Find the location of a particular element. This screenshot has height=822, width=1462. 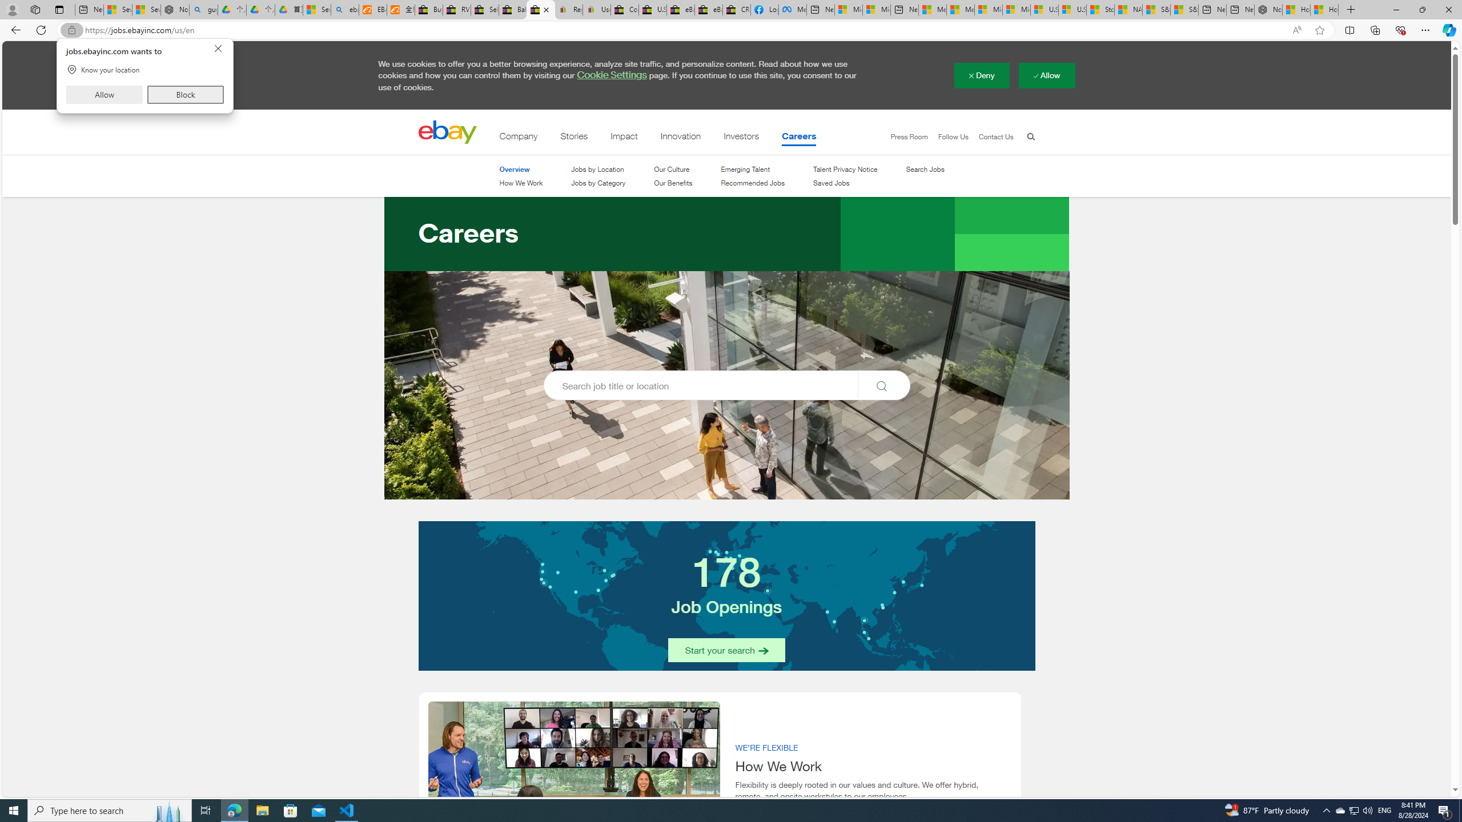

Investors is located at coordinates (742, 139).